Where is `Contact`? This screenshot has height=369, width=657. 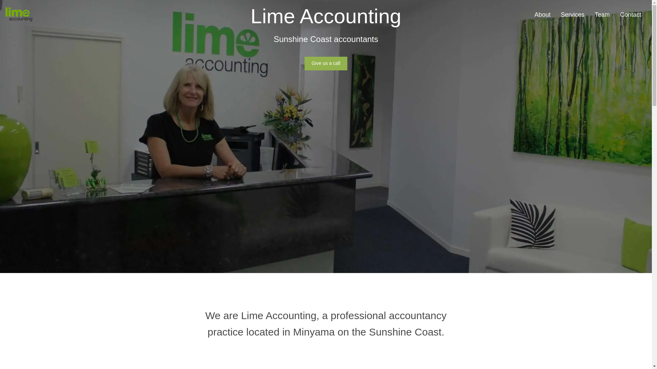
Contact is located at coordinates (631, 15).